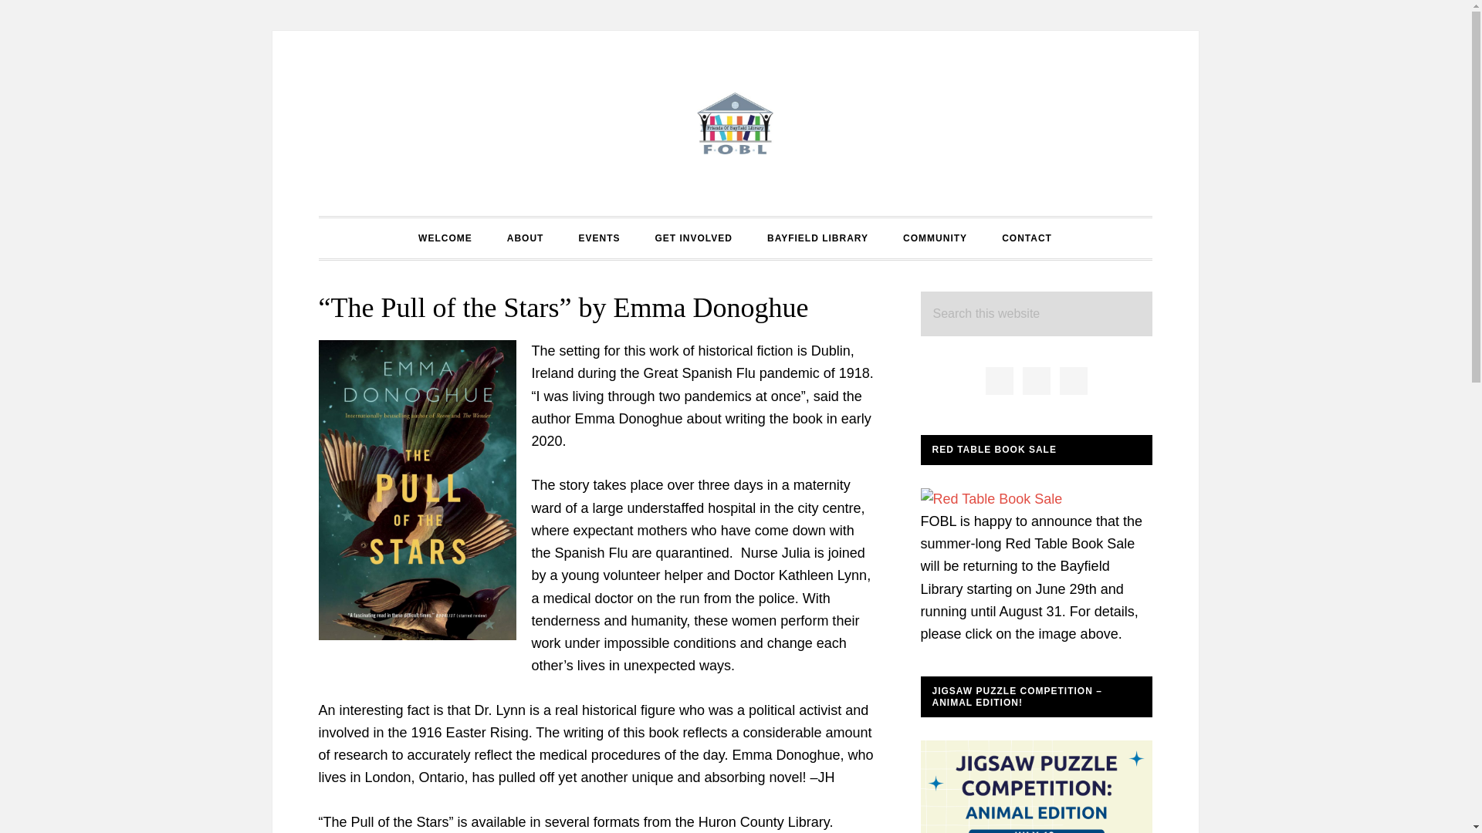 This screenshot has height=833, width=1482. What do you see at coordinates (599, 238) in the screenshot?
I see `EVENTS` at bounding box center [599, 238].